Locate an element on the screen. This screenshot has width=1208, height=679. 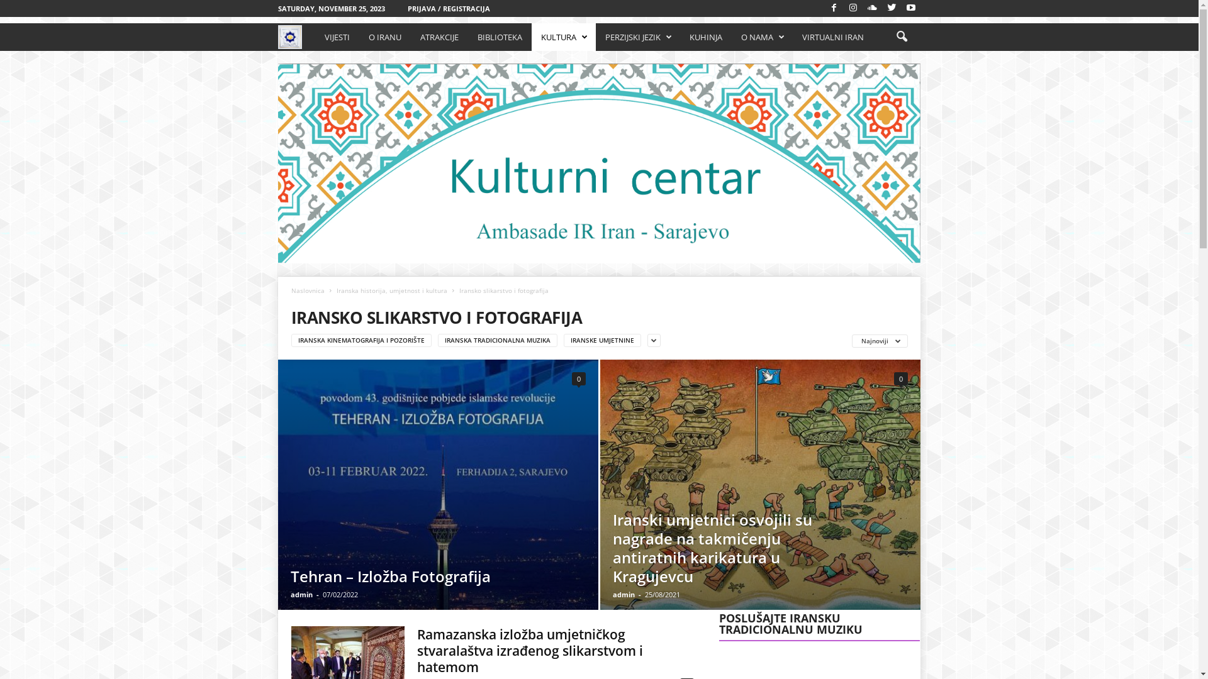
ATRAKCIJE is located at coordinates (439, 37).